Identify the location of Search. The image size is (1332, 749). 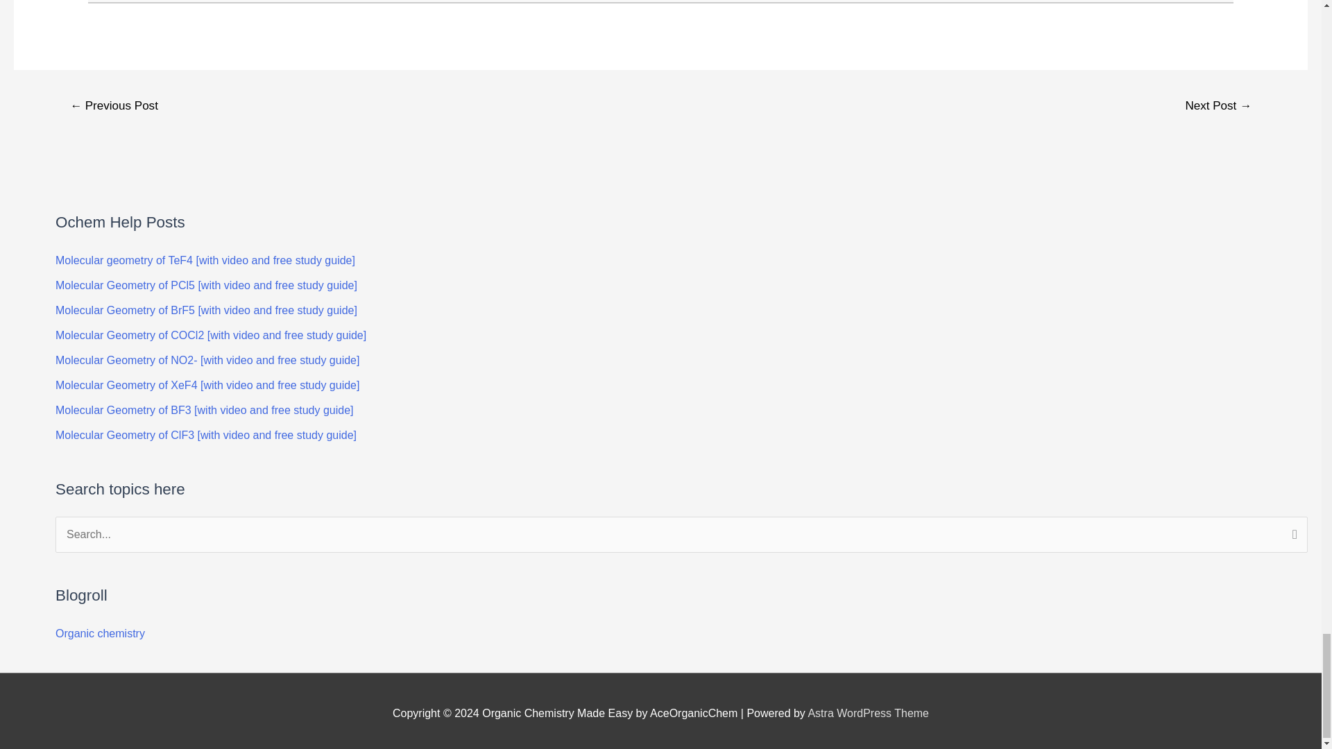
(1292, 536).